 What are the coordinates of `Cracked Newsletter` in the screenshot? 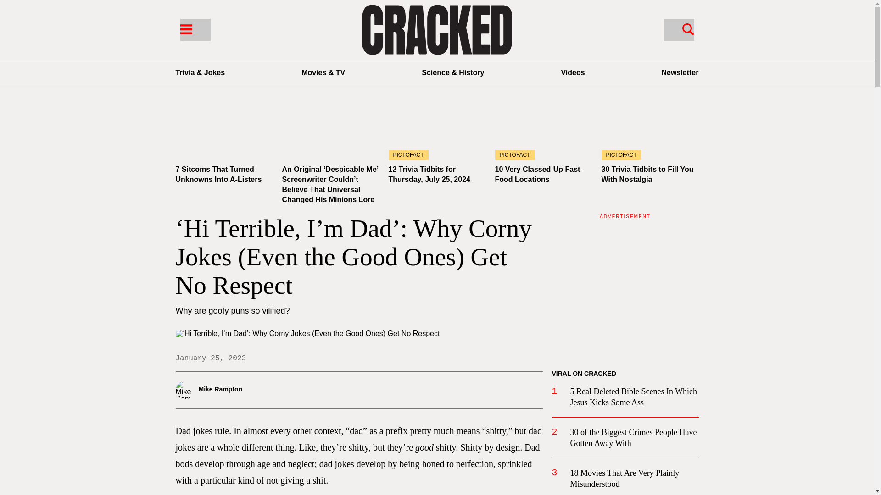 It's located at (680, 72).